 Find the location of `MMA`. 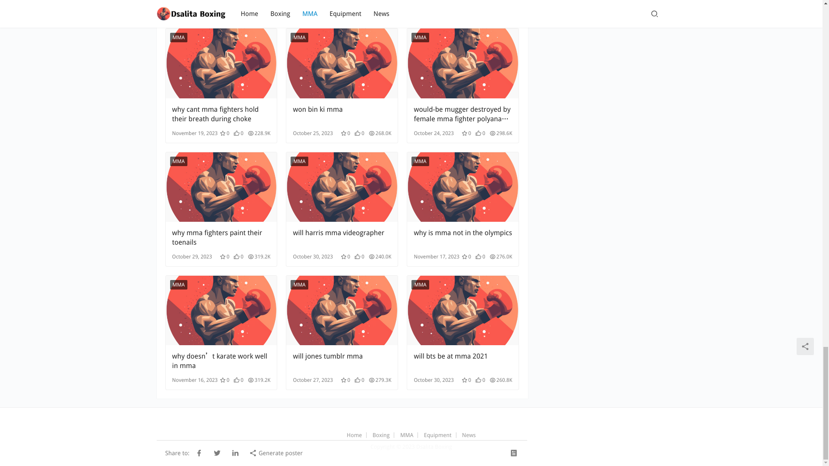

MMA is located at coordinates (299, 37).